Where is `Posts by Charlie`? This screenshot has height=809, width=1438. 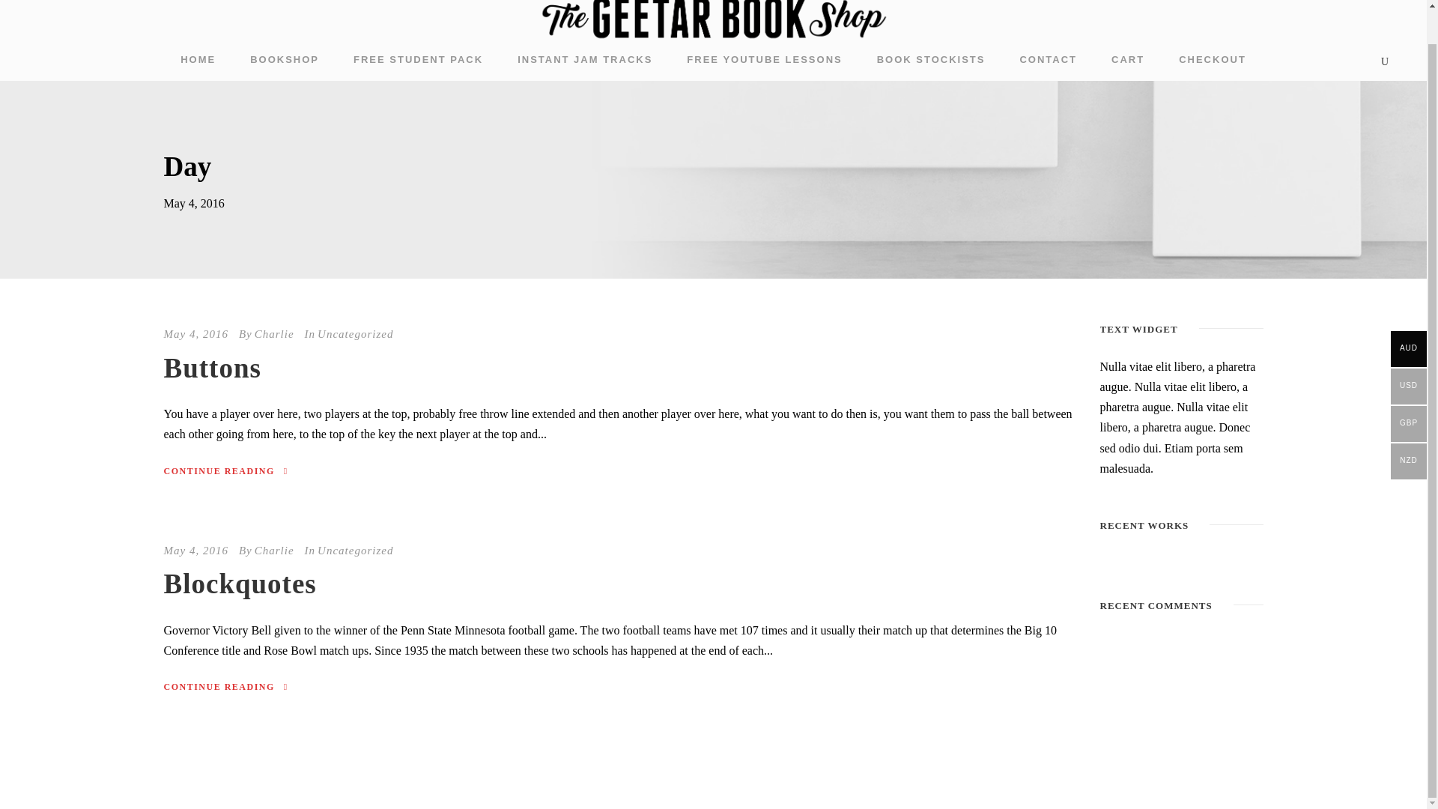 Posts by Charlie is located at coordinates (274, 550).